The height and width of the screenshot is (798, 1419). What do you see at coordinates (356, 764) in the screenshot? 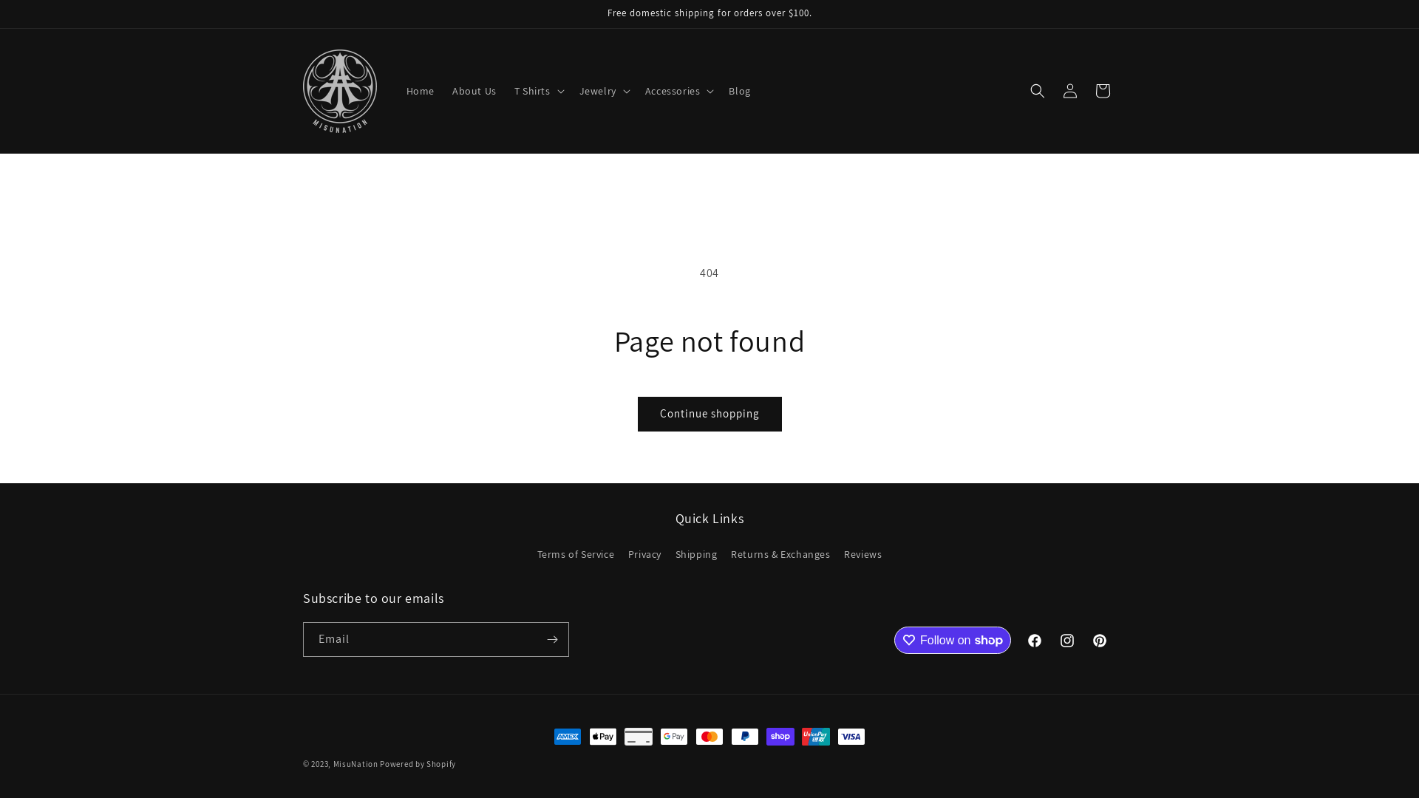
I see `MisuNation` at bounding box center [356, 764].